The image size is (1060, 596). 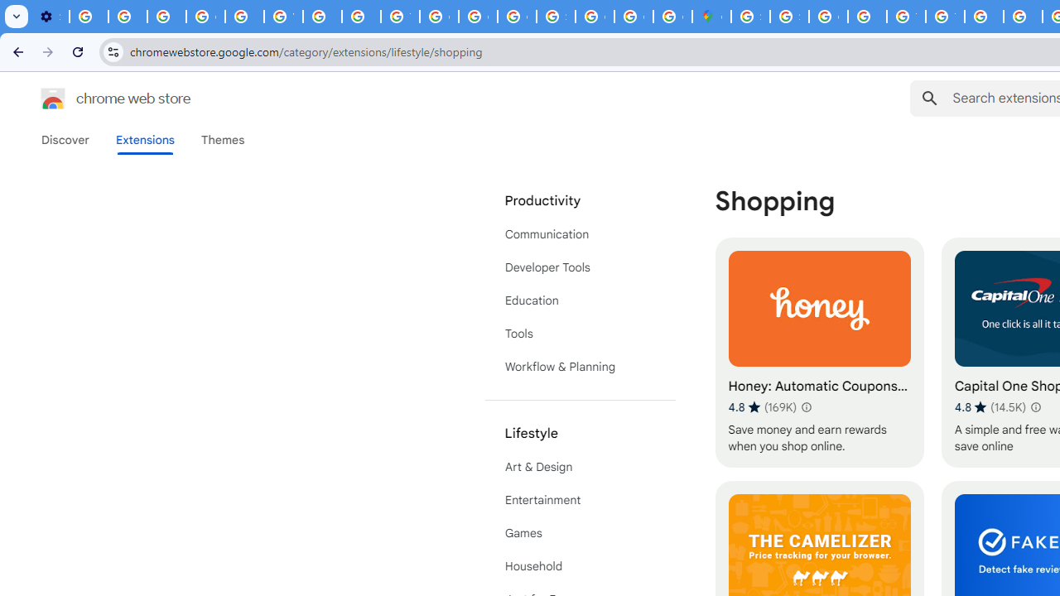 I want to click on Terms and Conditions, so click(x=944, y=17).